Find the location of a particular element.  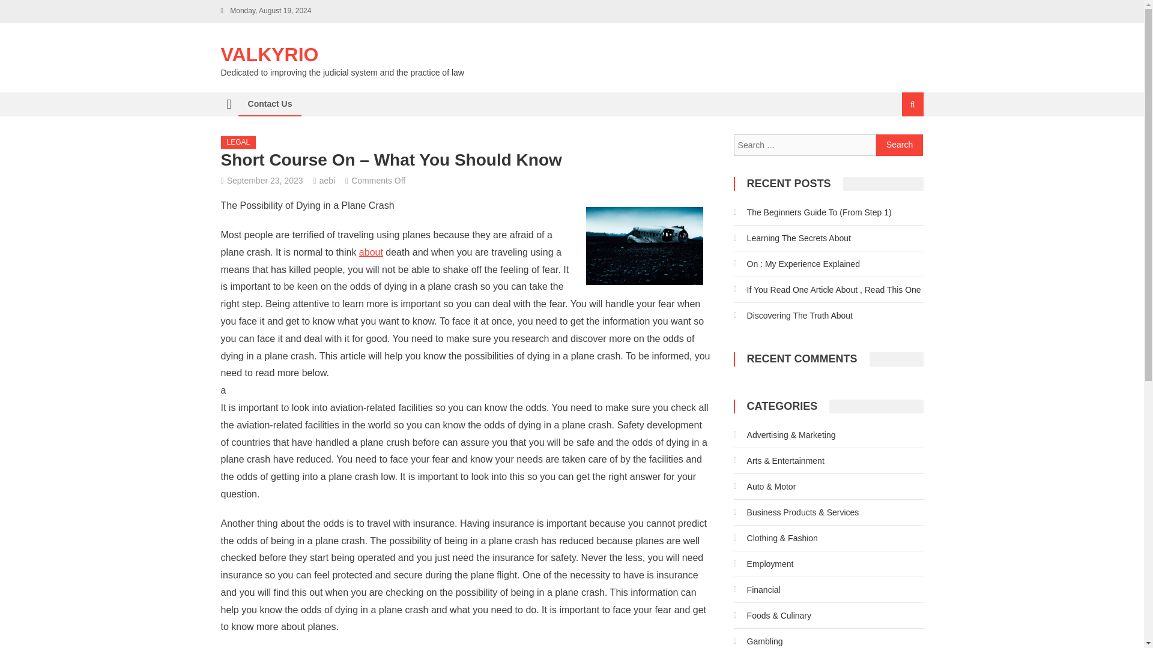

September 23, 2023 is located at coordinates (265, 180).